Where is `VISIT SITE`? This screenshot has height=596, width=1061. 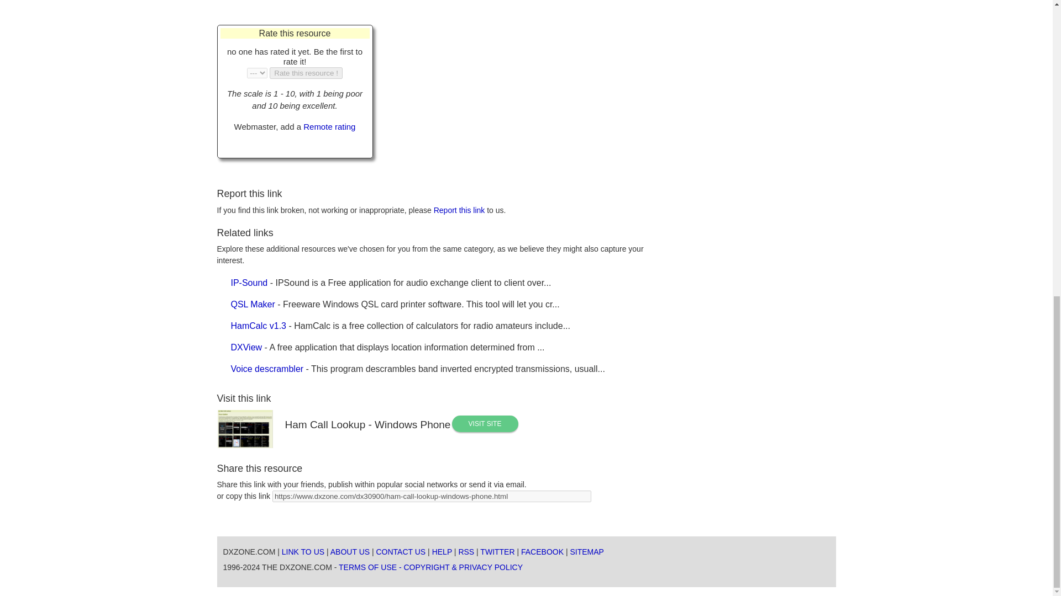 VISIT SITE is located at coordinates (485, 424).